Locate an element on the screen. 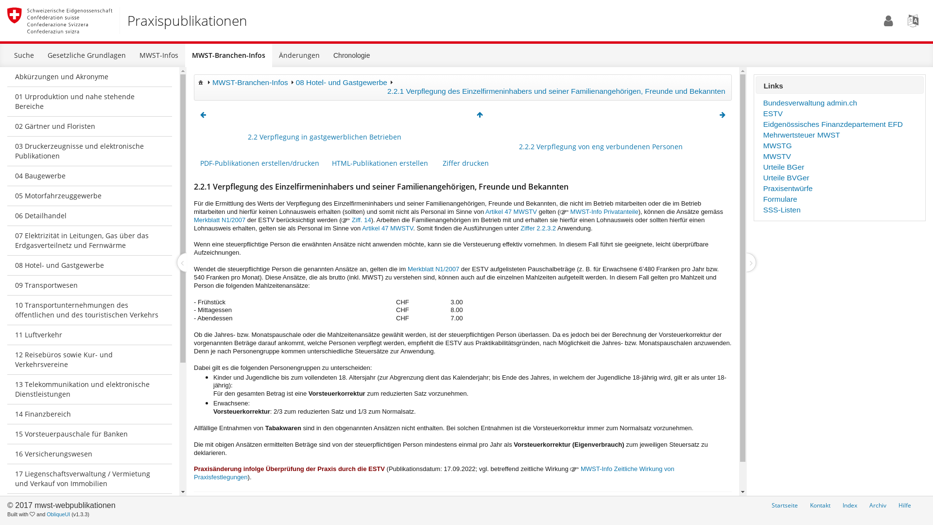 The width and height of the screenshot is (933, 525). MWST-Branchen-Infos is located at coordinates (228, 55).